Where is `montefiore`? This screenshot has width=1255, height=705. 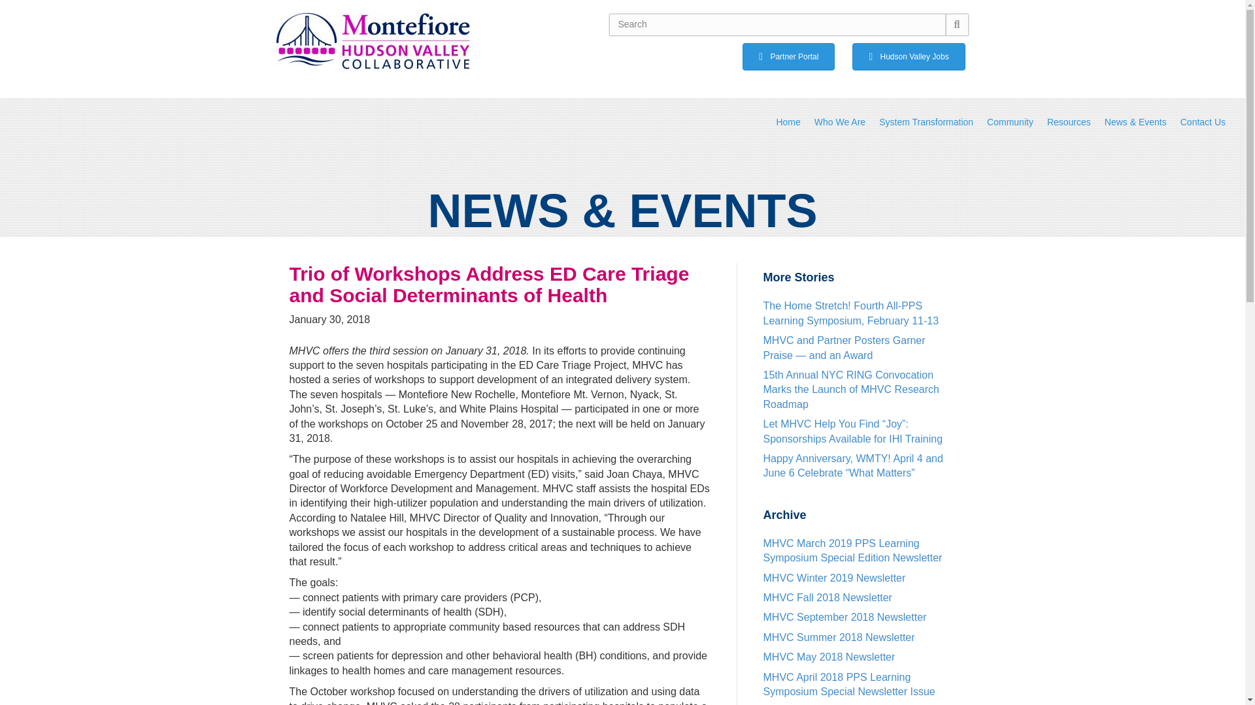
montefiore is located at coordinates (374, 42).